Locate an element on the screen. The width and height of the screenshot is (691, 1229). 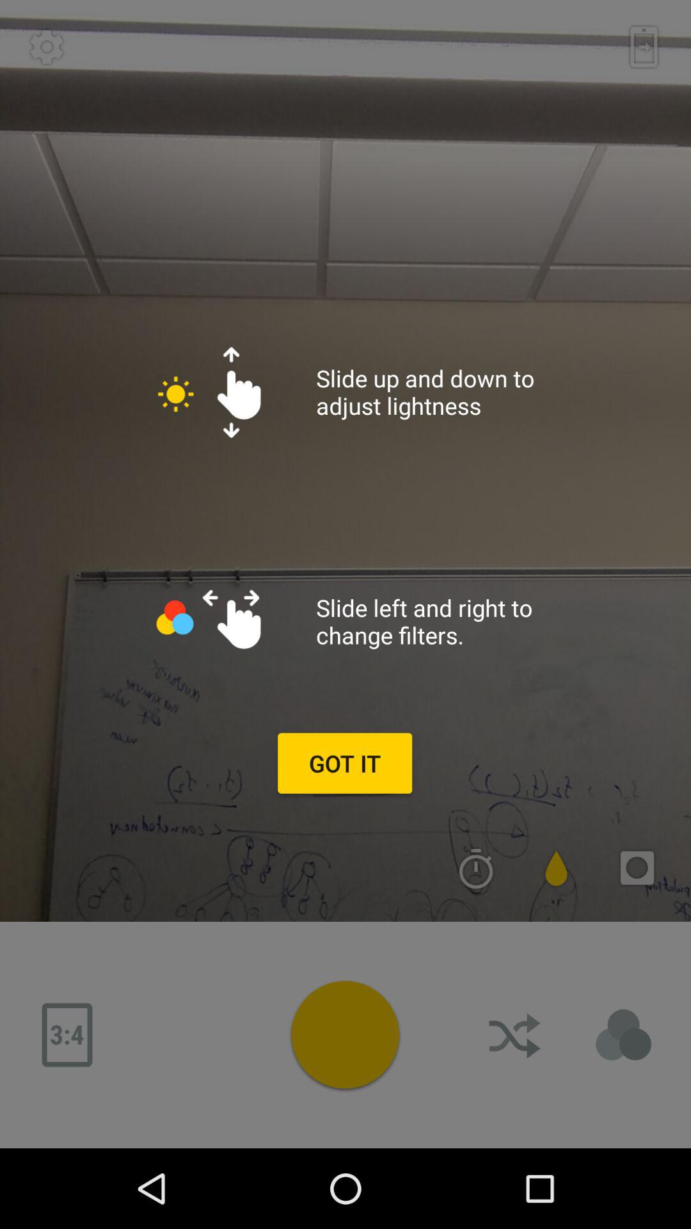
add details is located at coordinates (624, 1035).